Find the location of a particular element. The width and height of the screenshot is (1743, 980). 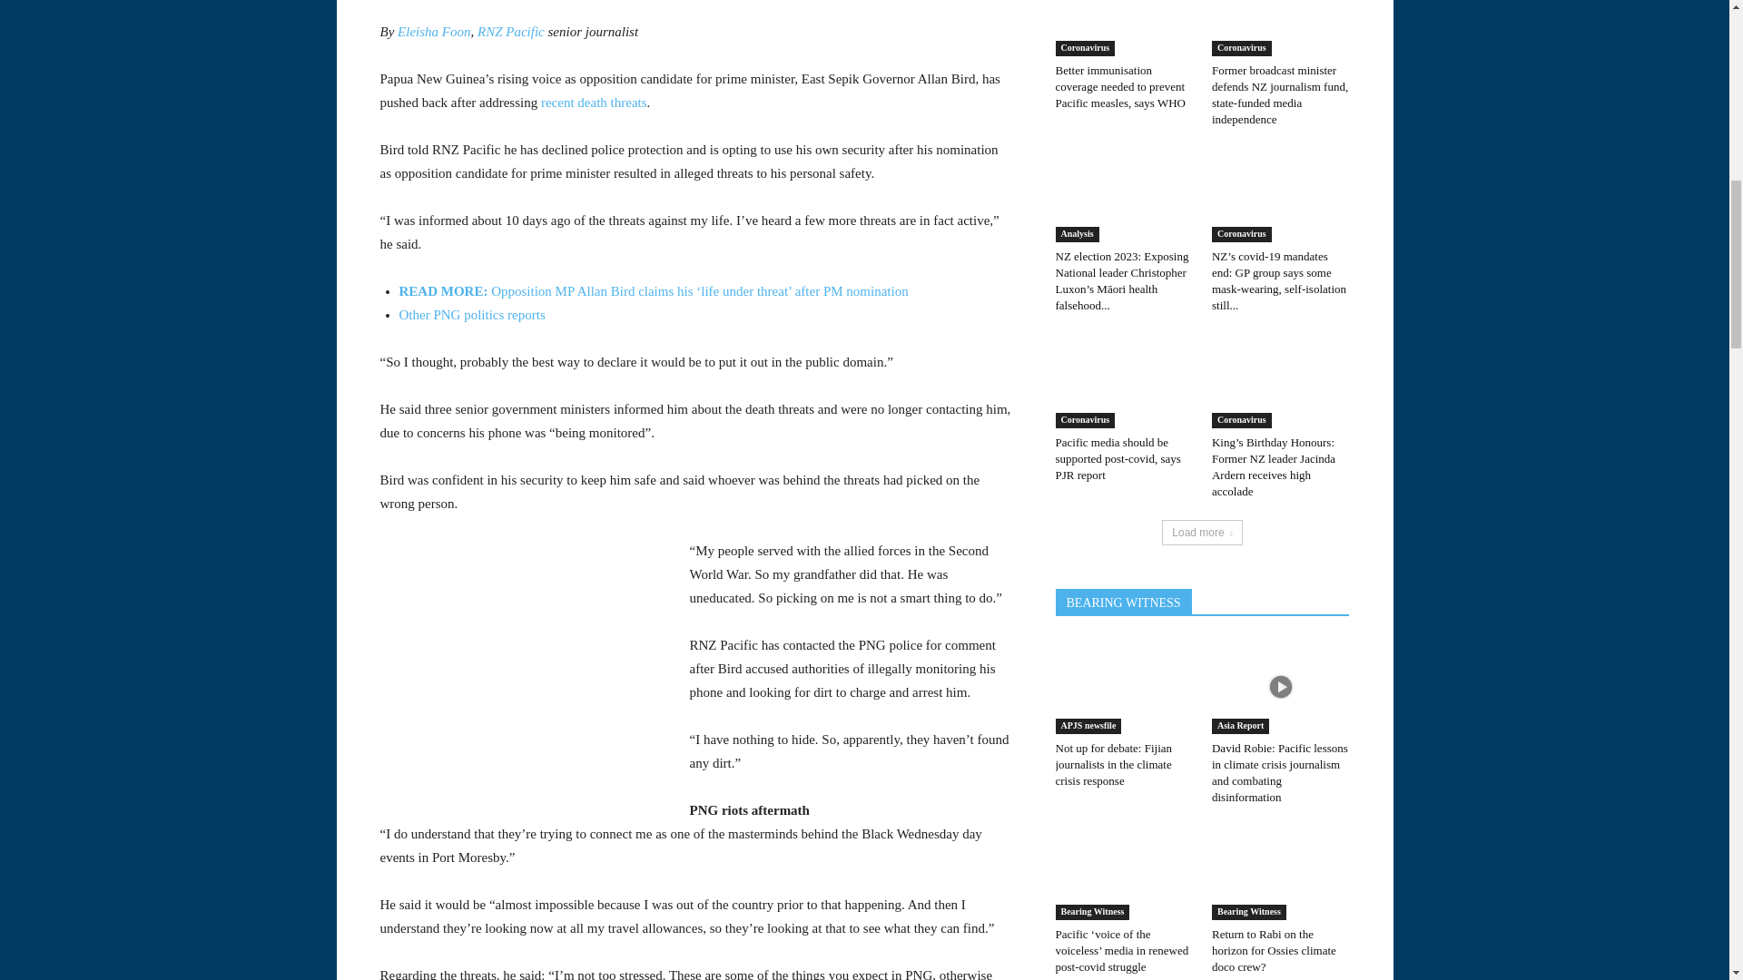

Tuvalu is located at coordinates (168, 76).